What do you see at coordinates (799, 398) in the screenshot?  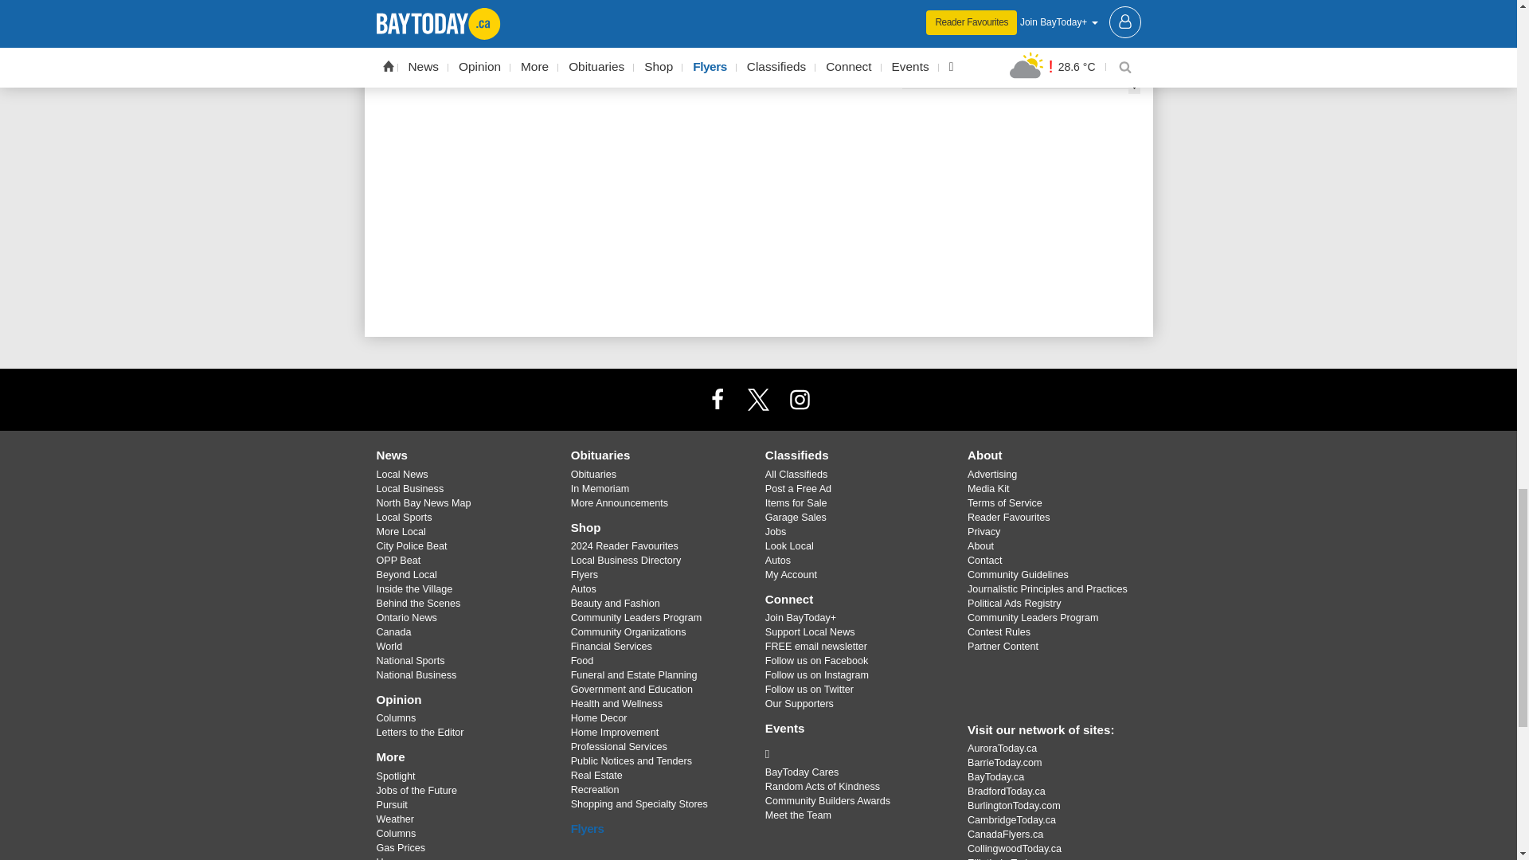 I see `Instagram` at bounding box center [799, 398].